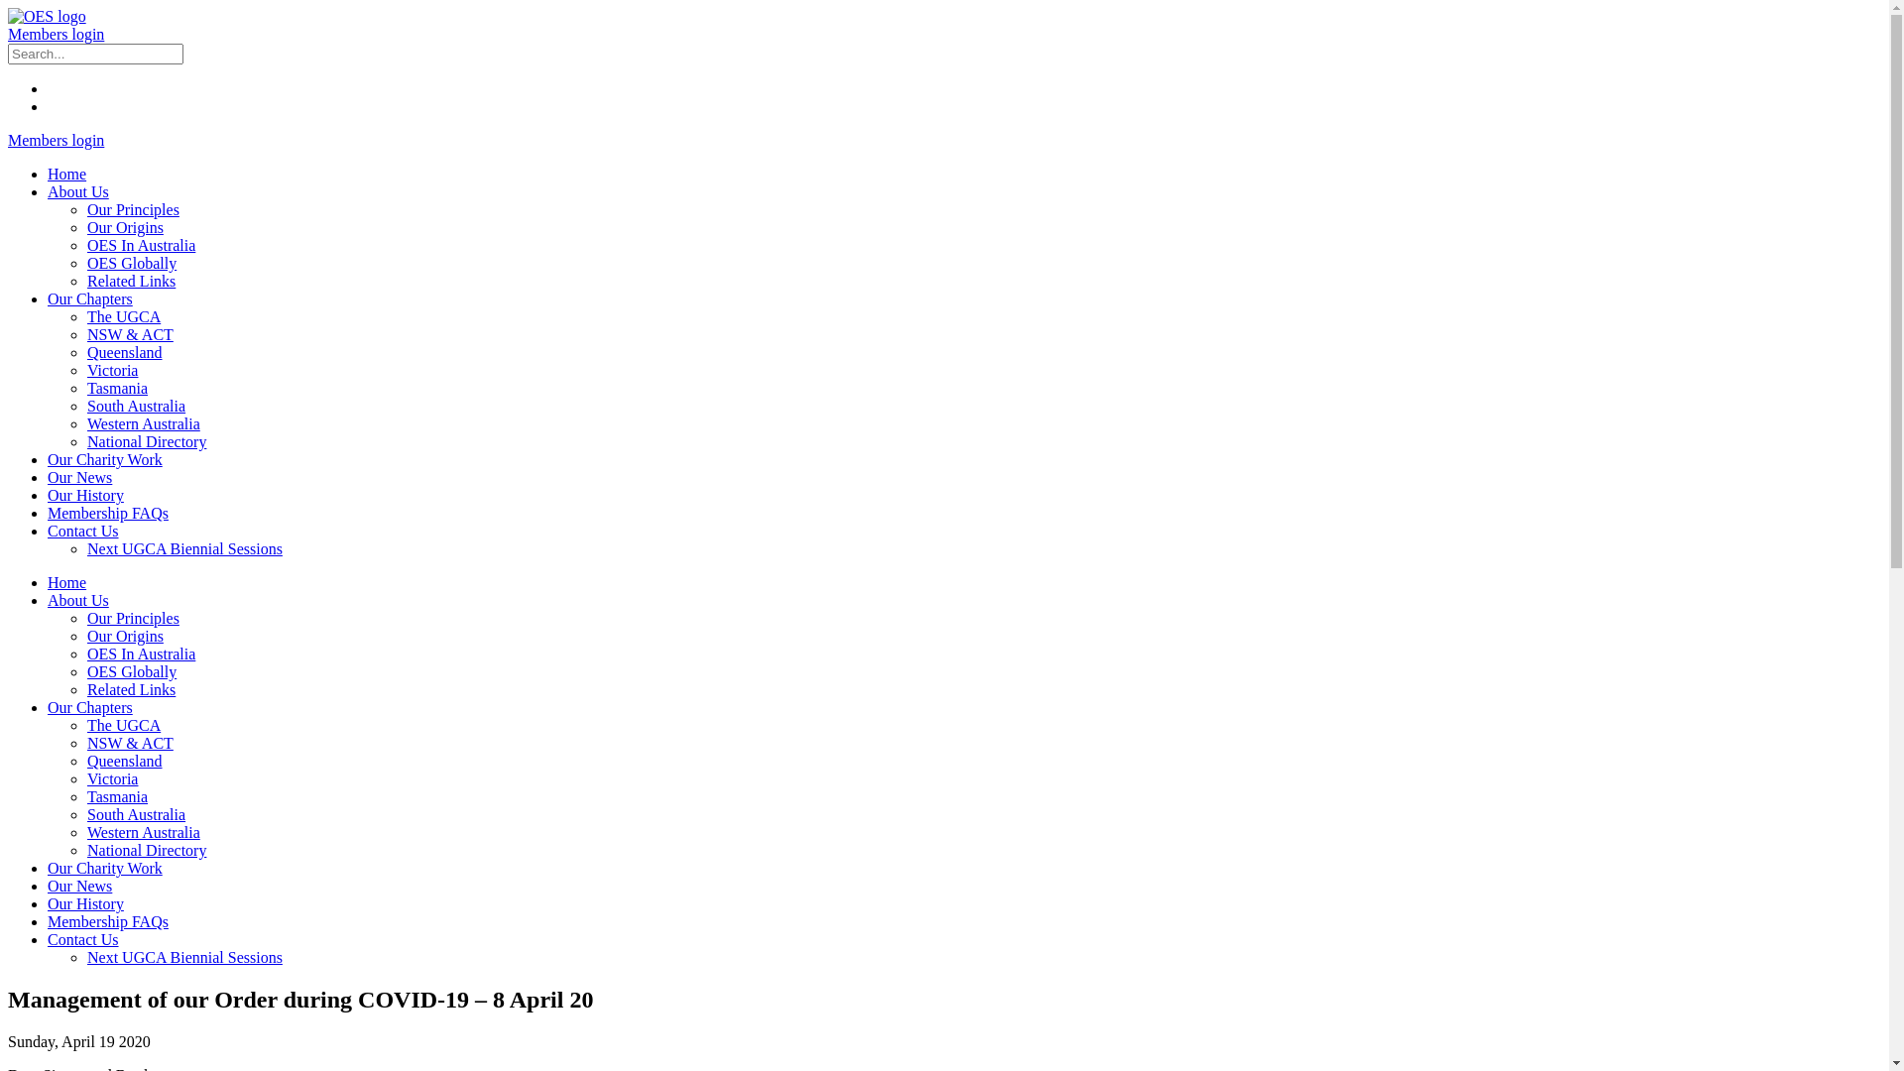  I want to click on Our Origins, so click(125, 228).